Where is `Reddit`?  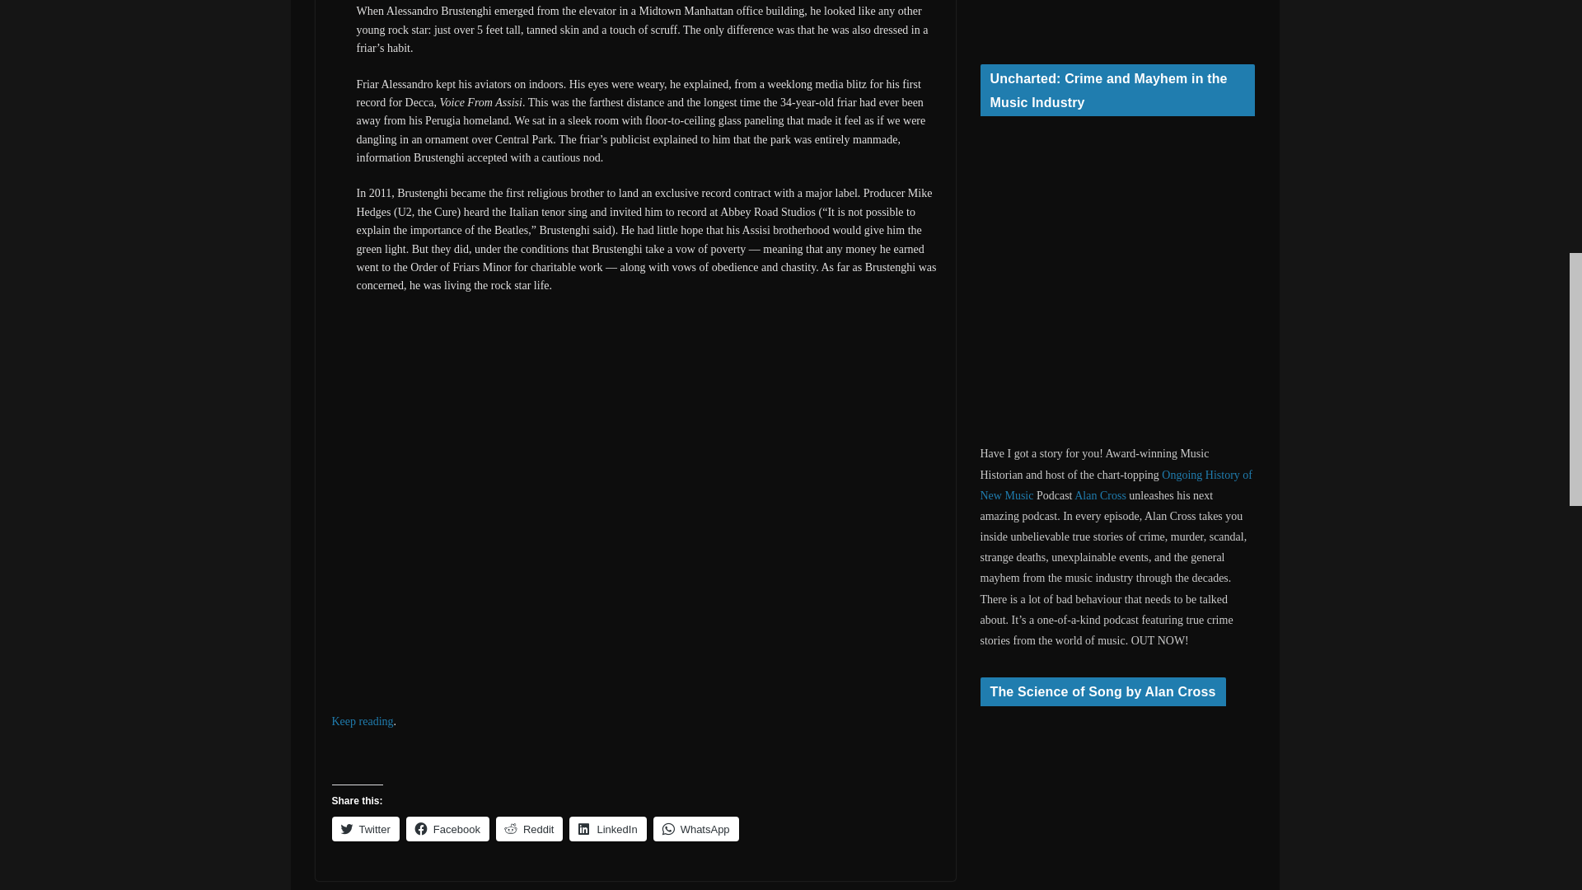 Reddit is located at coordinates (529, 829).